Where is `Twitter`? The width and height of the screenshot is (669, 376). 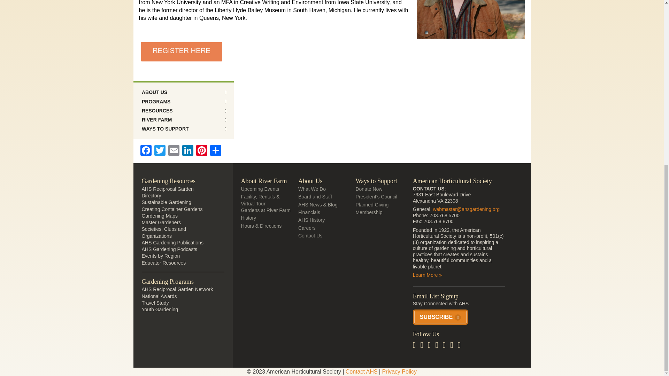
Twitter is located at coordinates (160, 151).